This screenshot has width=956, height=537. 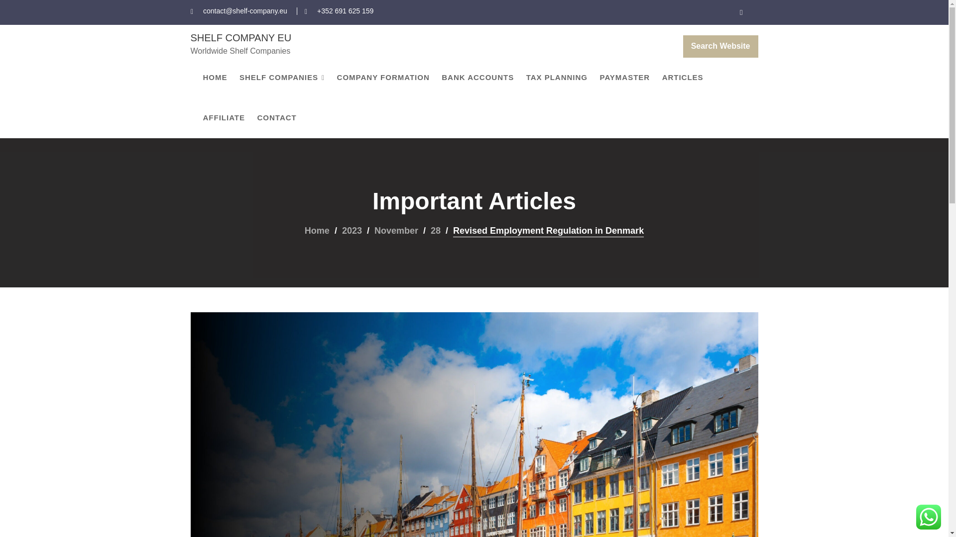 I want to click on SHELF COMPANY EU, so click(x=241, y=38).